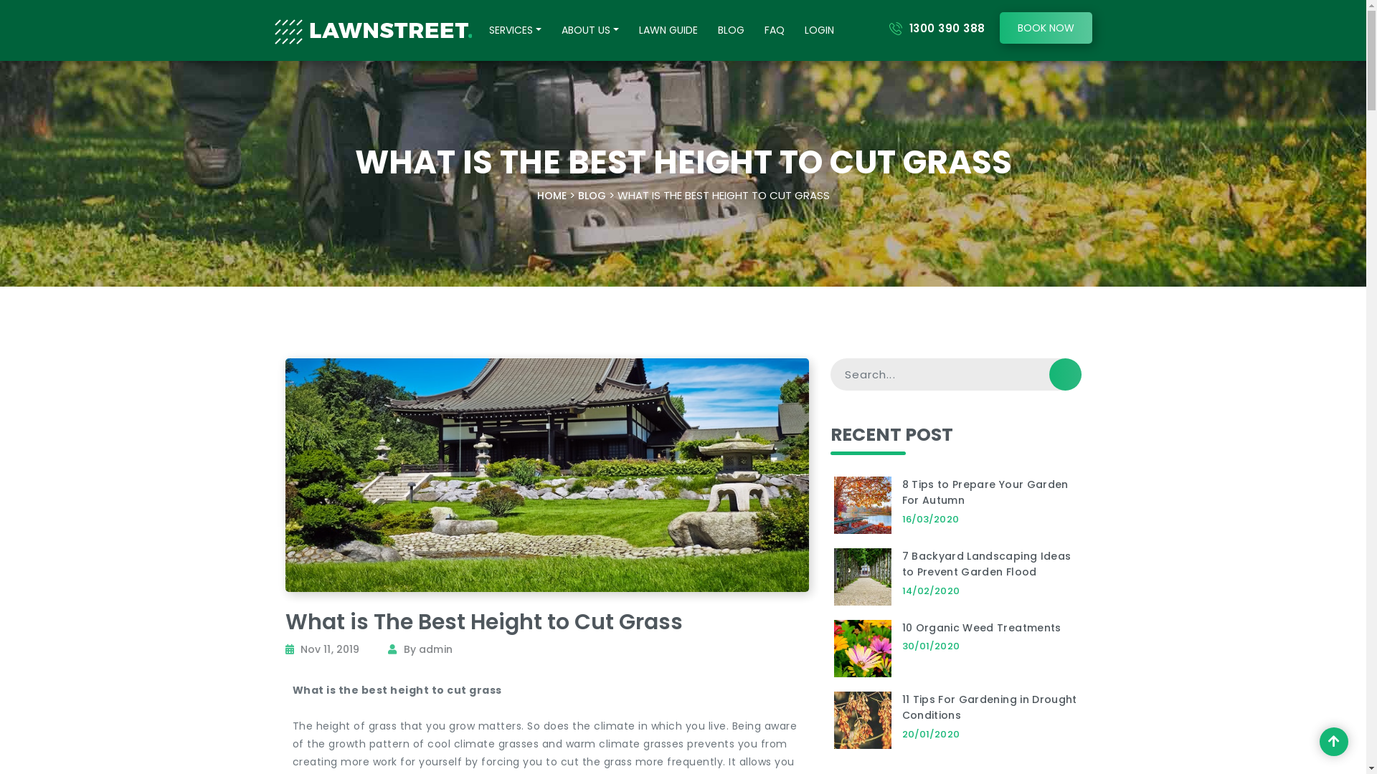 The height and width of the screenshot is (774, 1377). What do you see at coordinates (985, 493) in the screenshot?
I see `8 Tips to Prepare Your Garden For Autumn` at bounding box center [985, 493].